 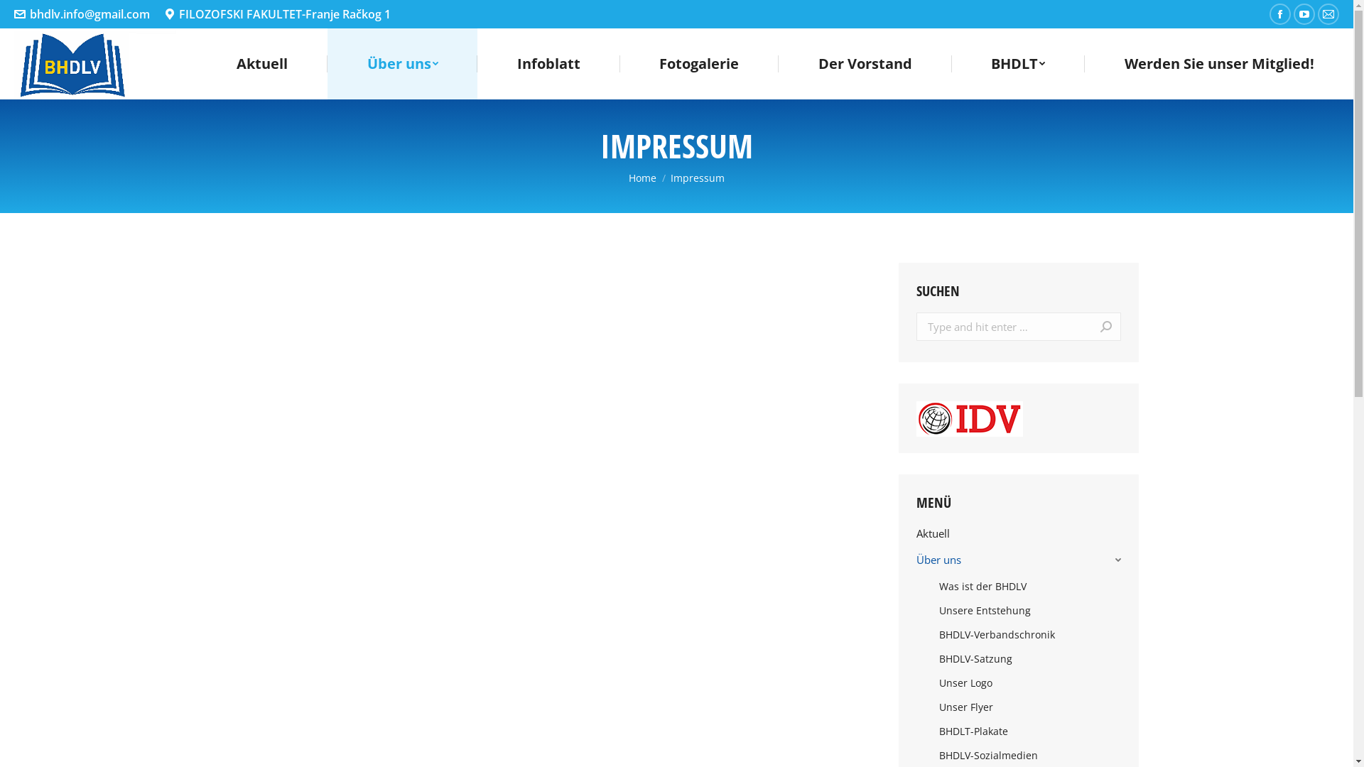 I want to click on Infoblatt, so click(x=548, y=64).